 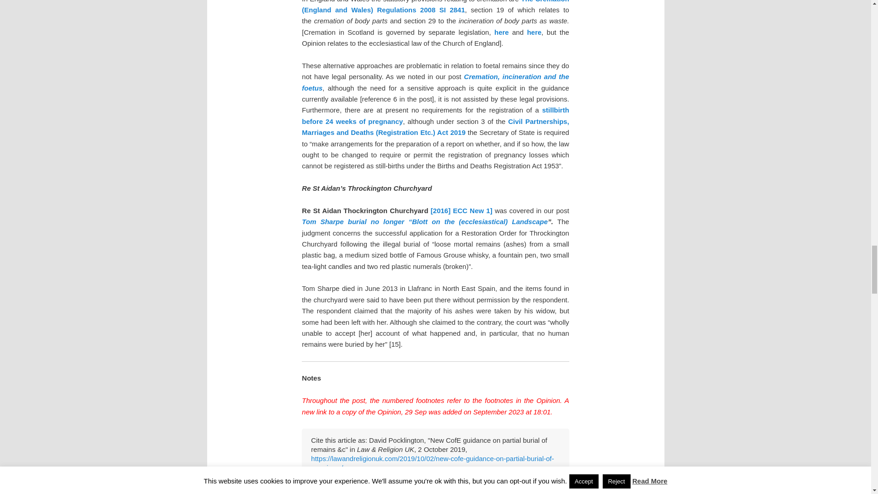 I want to click on Cremation, incineration and the foetus, so click(x=435, y=81).